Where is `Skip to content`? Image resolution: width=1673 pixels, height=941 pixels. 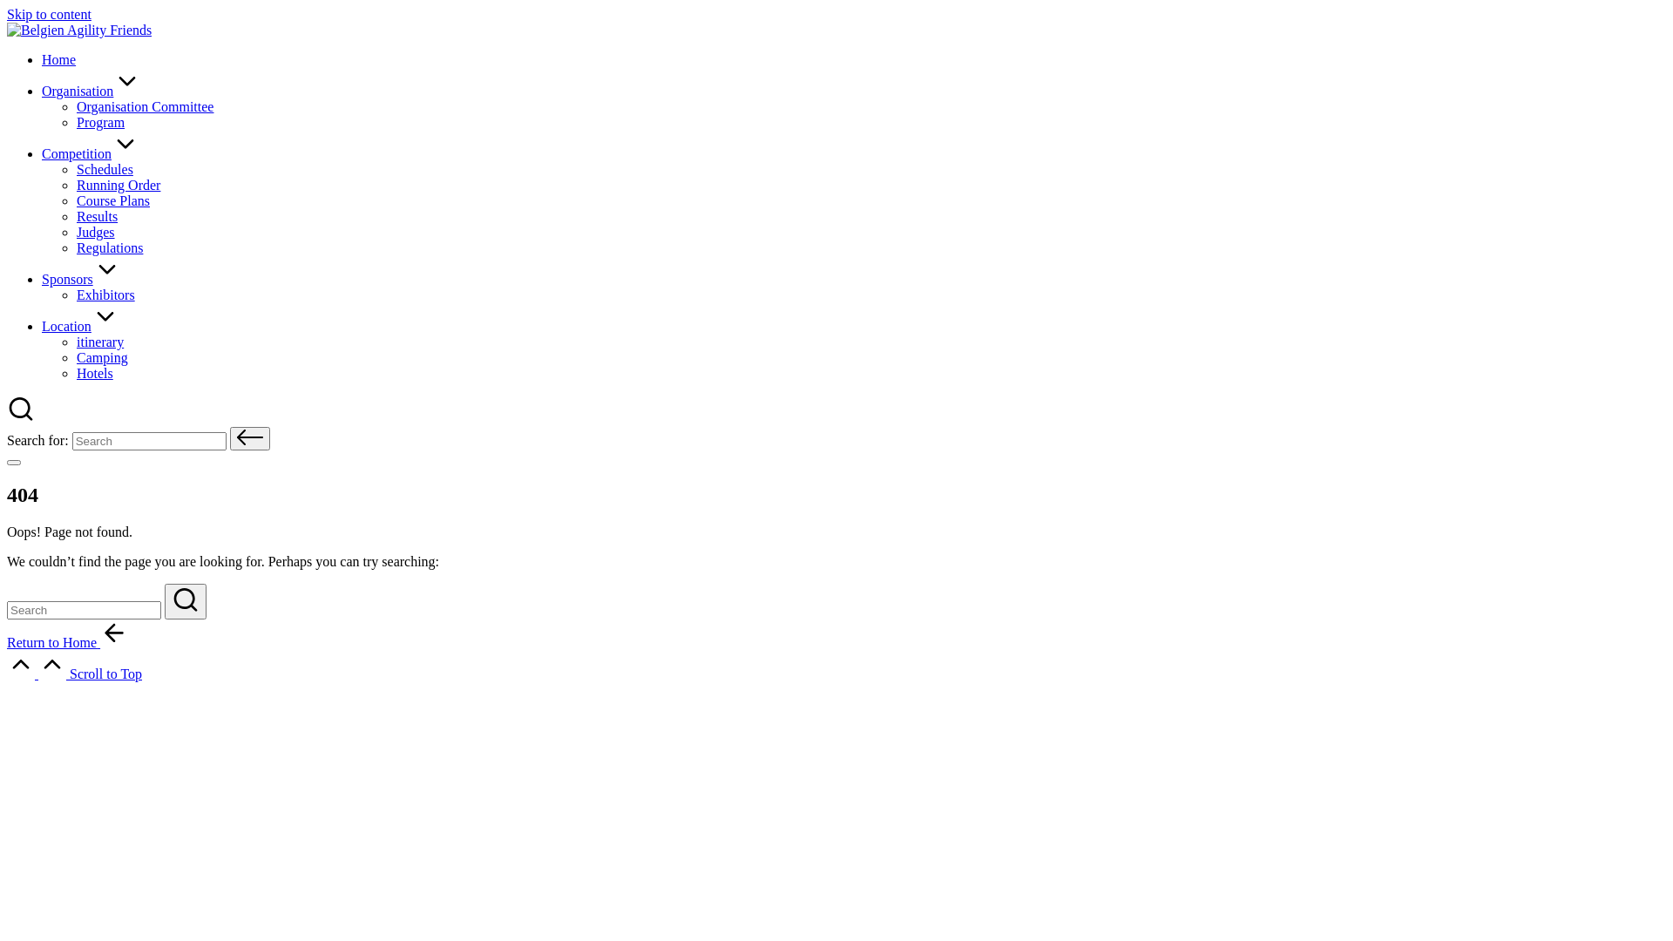 Skip to content is located at coordinates (49, 14).